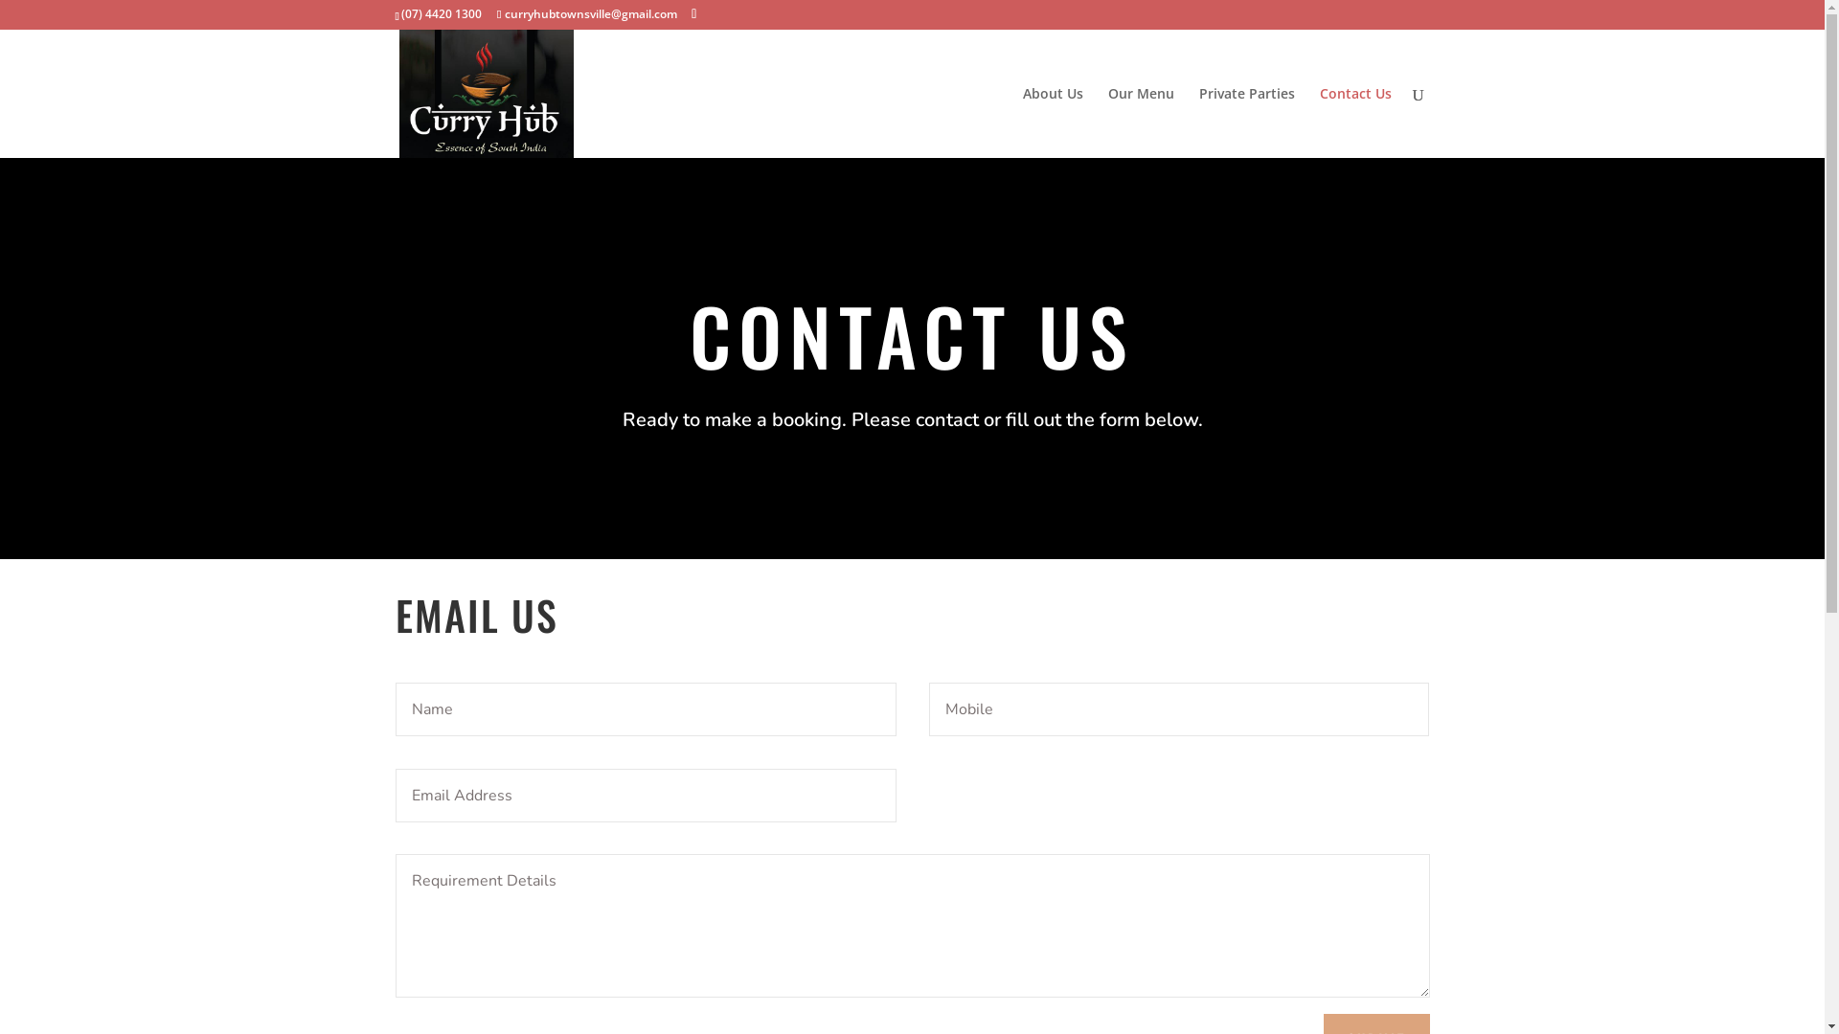  What do you see at coordinates (587, 13) in the screenshot?
I see `curryhubtownsville@gmail.com` at bounding box center [587, 13].